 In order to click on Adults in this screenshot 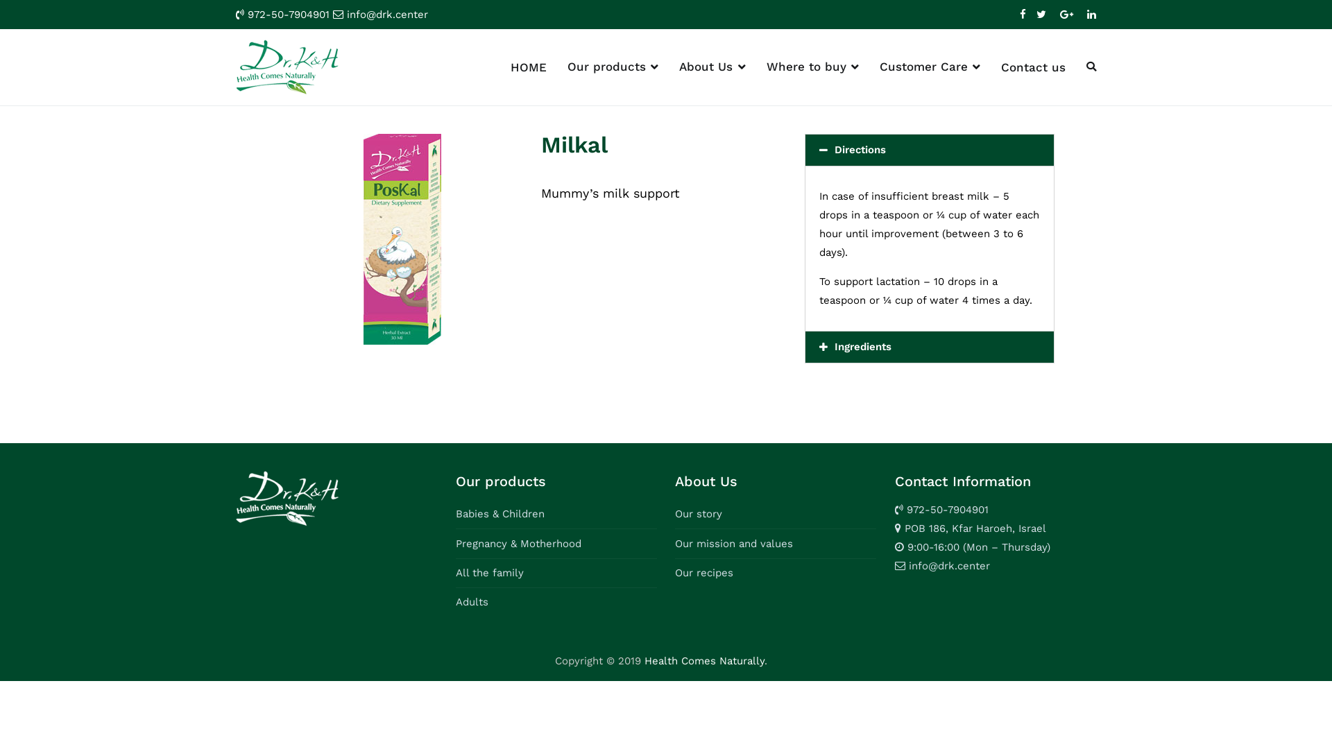, I will do `click(472, 602)`.